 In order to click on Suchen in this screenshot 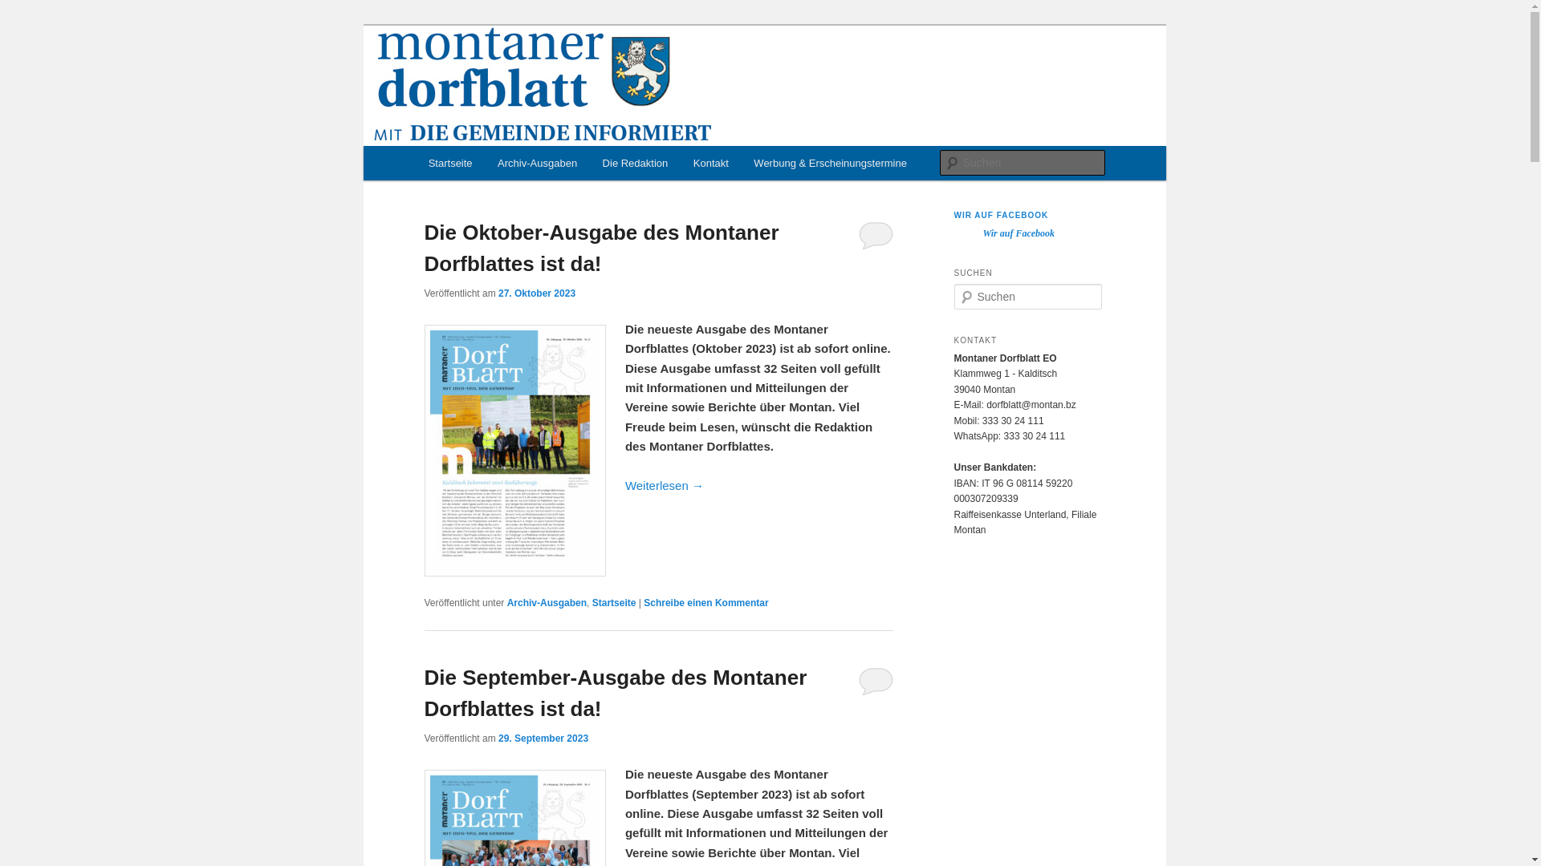, I will do `click(23, 11)`.